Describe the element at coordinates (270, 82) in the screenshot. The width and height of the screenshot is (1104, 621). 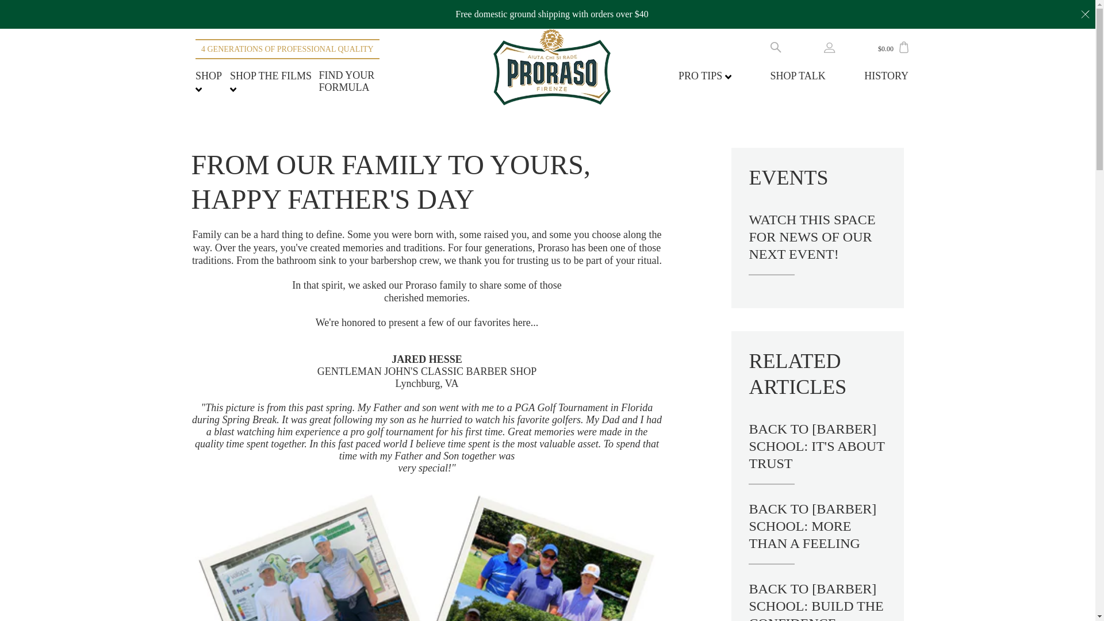
I see `SHOP THE FILMS` at that location.